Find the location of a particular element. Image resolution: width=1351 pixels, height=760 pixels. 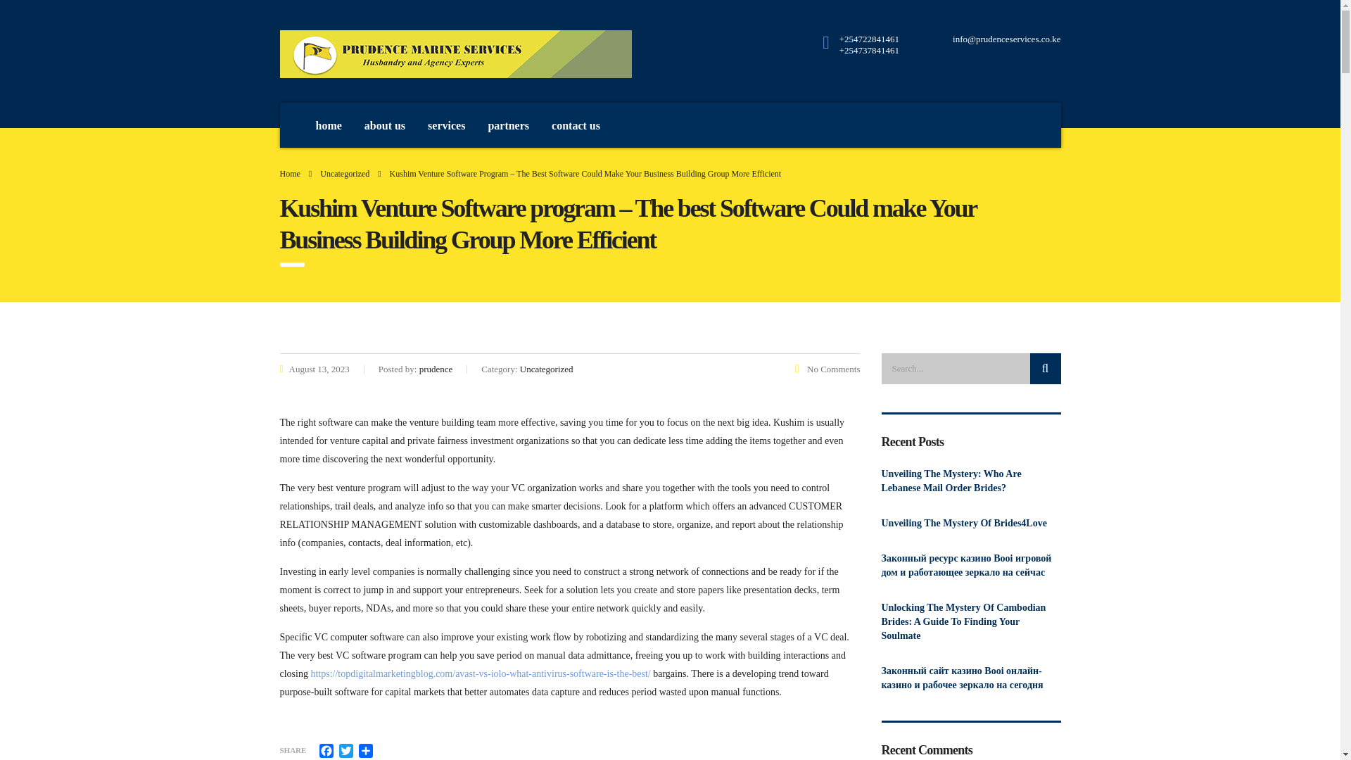

about us is located at coordinates (384, 125).